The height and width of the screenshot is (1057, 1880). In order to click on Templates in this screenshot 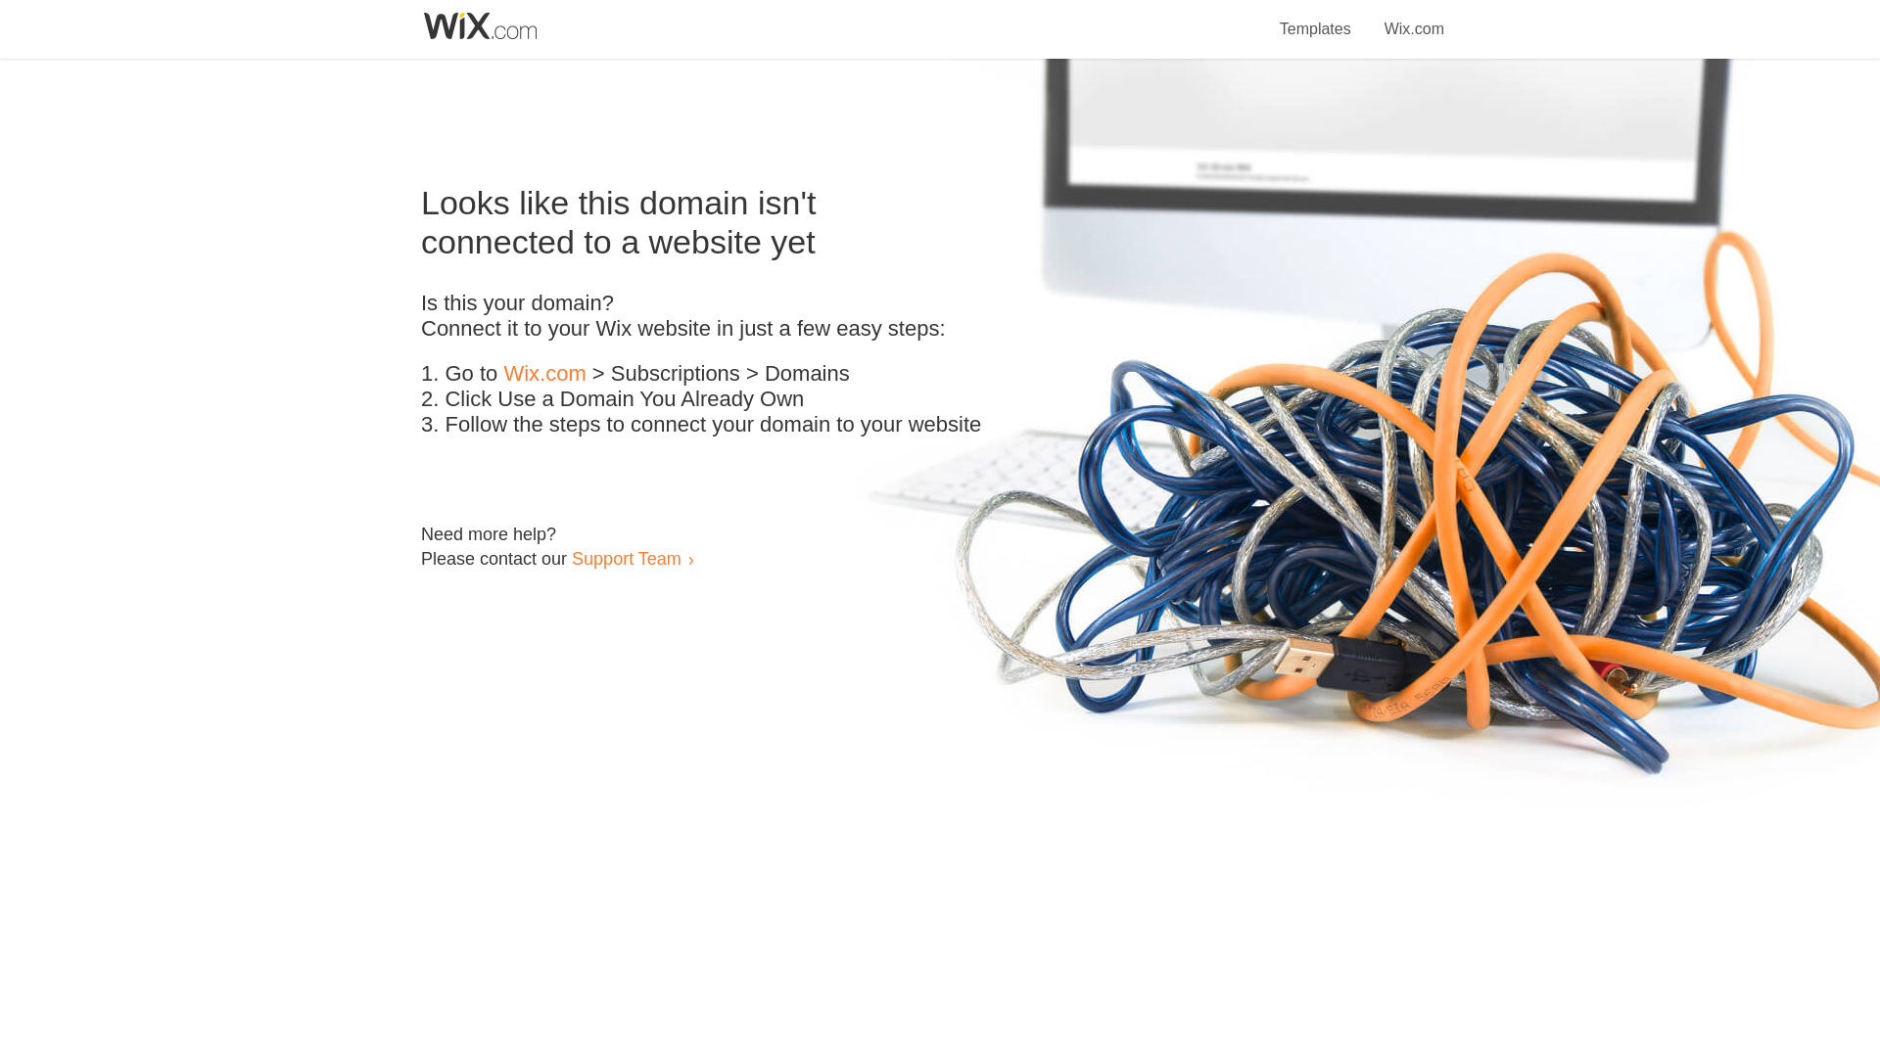, I will do `click(1316, 18)`.